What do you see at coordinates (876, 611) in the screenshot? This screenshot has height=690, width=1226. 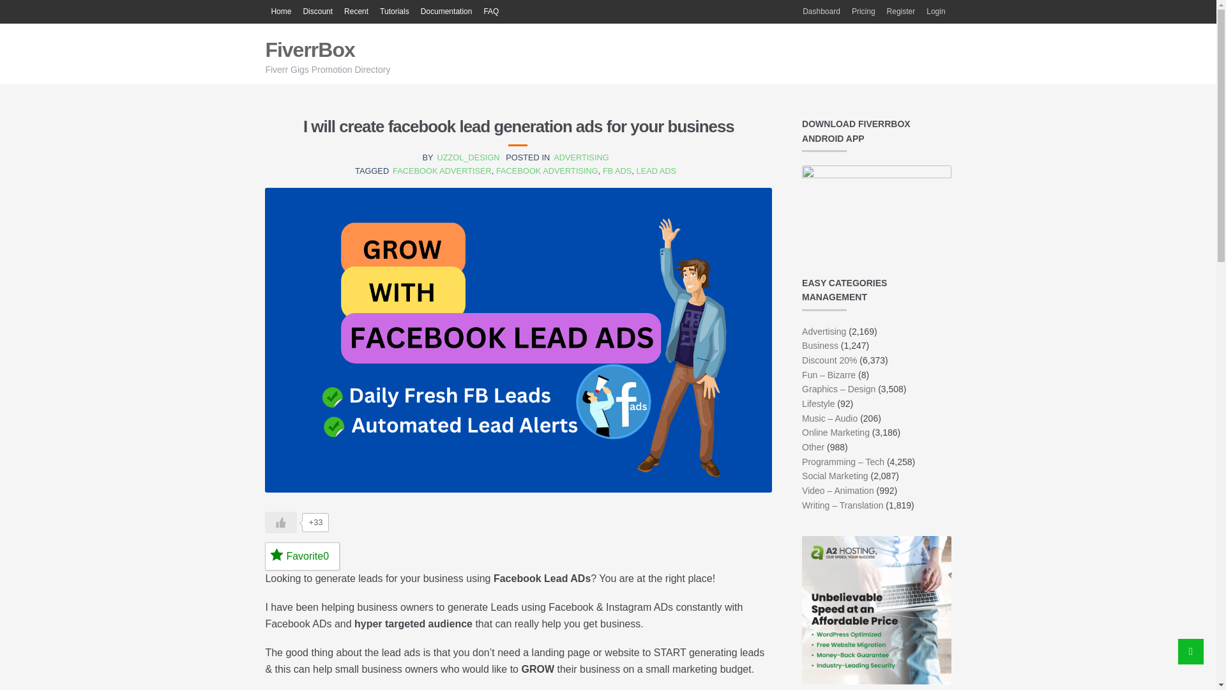 I see `Unbelievable Speed 2023` at bounding box center [876, 611].